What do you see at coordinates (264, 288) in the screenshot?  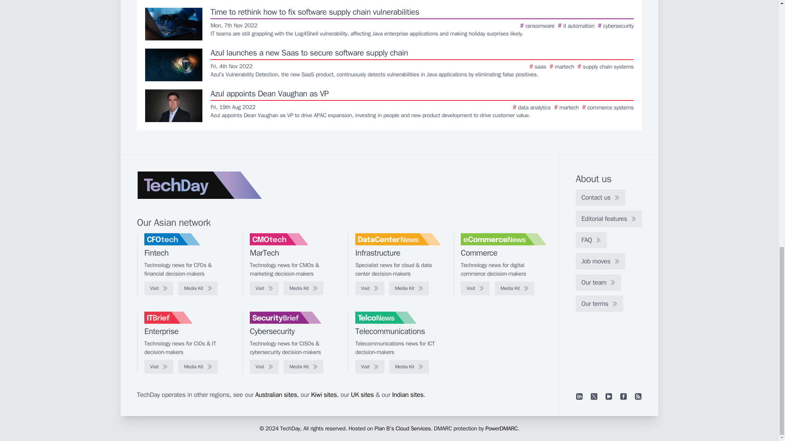 I see `Visit` at bounding box center [264, 288].